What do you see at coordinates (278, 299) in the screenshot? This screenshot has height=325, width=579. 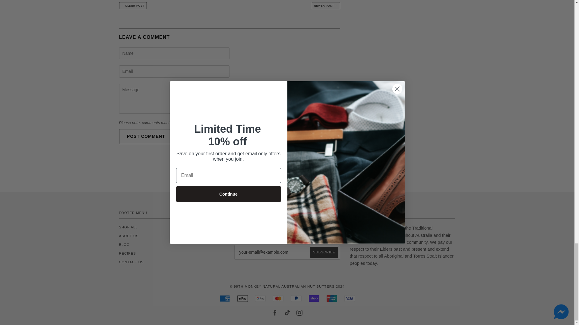 I see `MASTERCARD` at bounding box center [278, 299].